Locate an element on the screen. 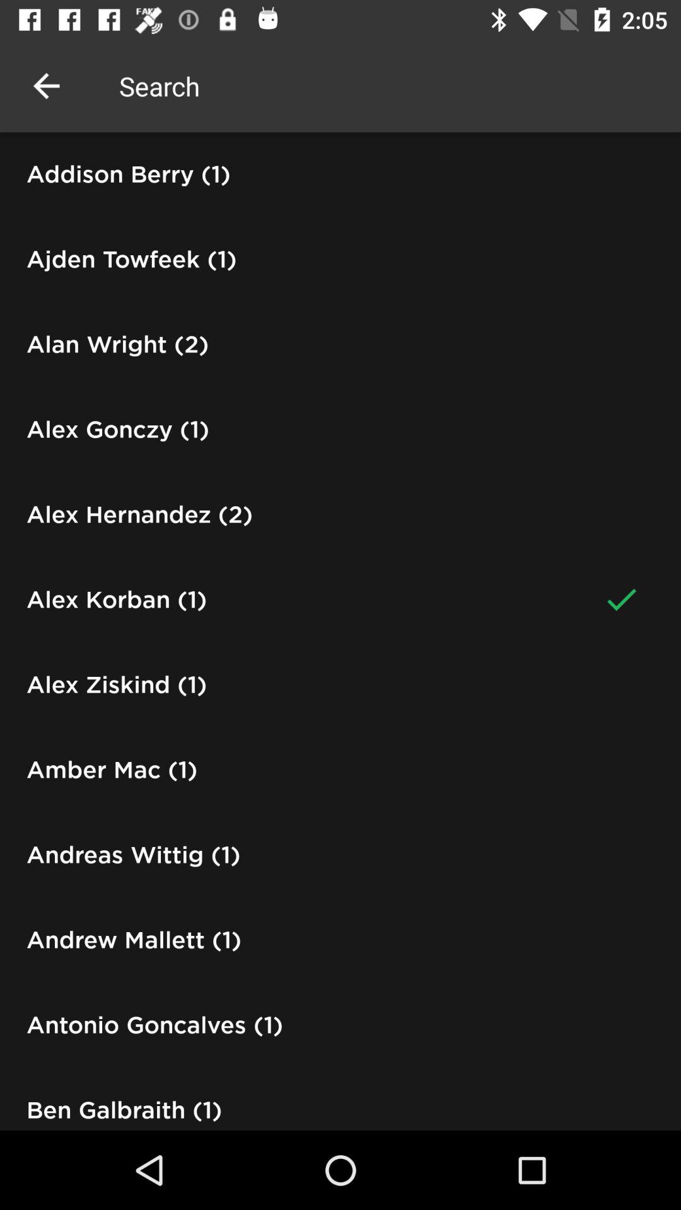  open the icon above the addison berry (1) icon is located at coordinates (46, 86).